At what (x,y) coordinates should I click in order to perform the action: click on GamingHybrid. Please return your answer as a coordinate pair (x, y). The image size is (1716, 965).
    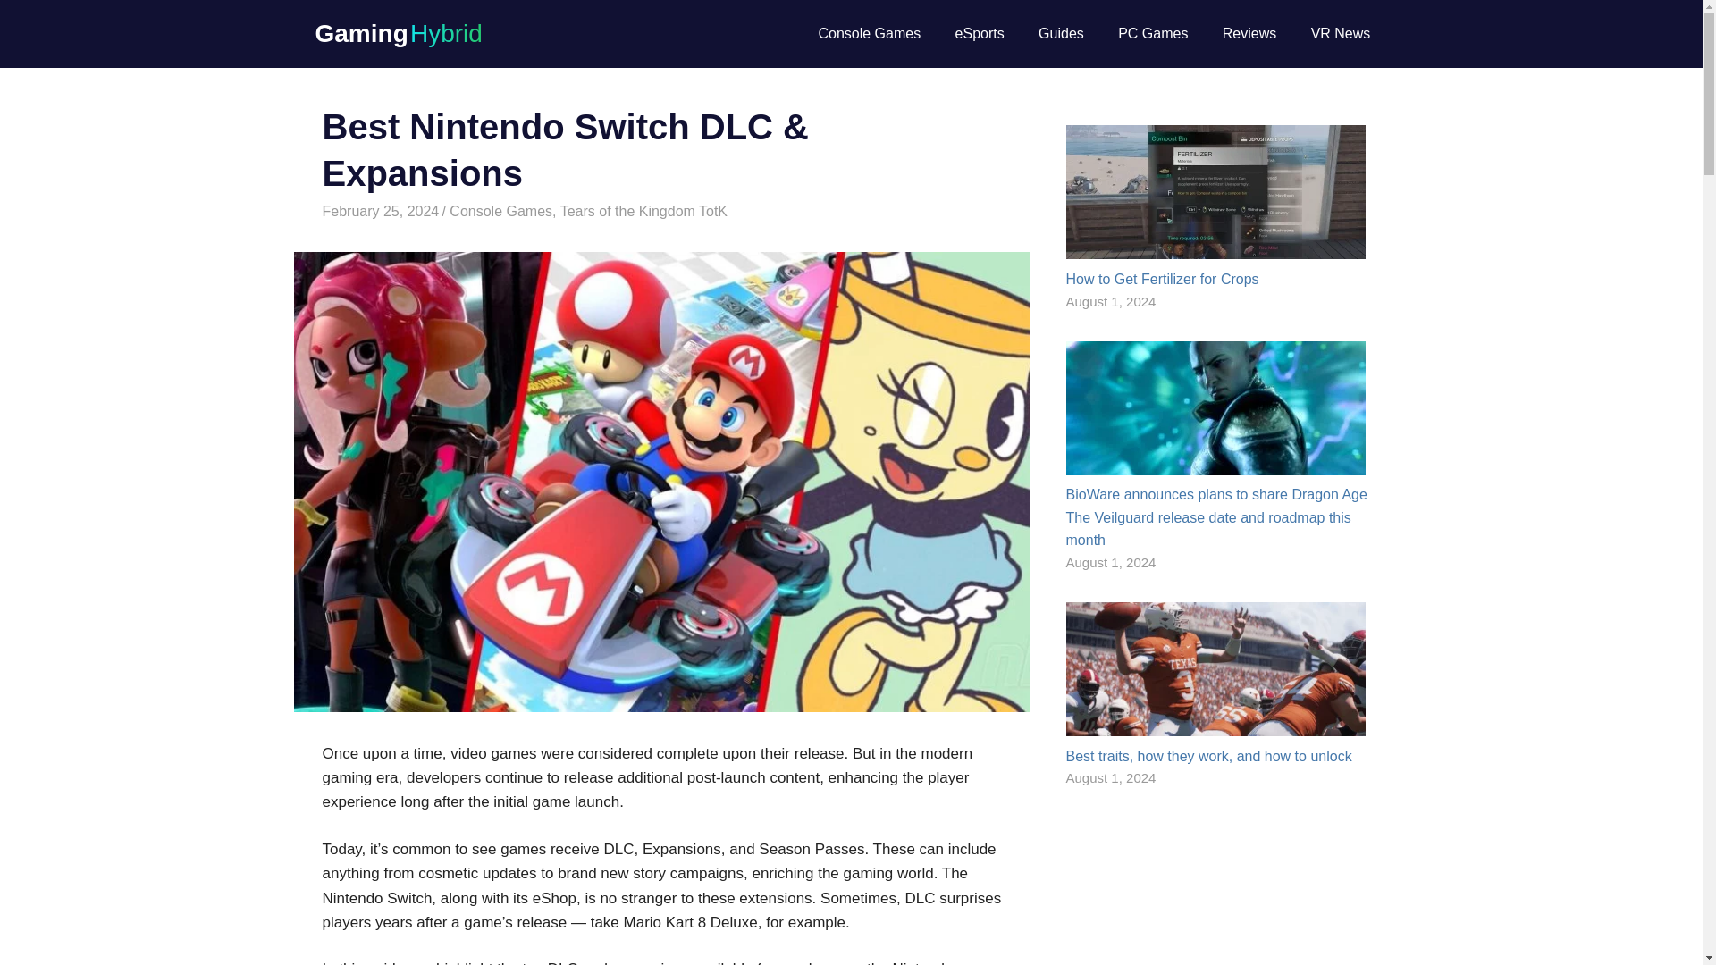
    Looking at the image, I should click on (492, 211).